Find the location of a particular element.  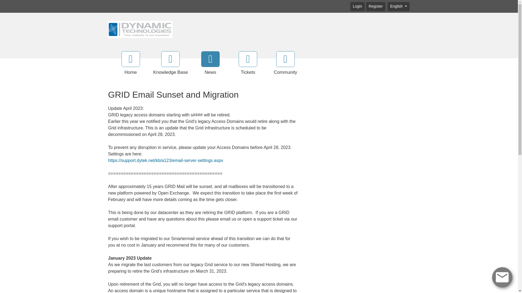

Tickets is located at coordinates (248, 63).